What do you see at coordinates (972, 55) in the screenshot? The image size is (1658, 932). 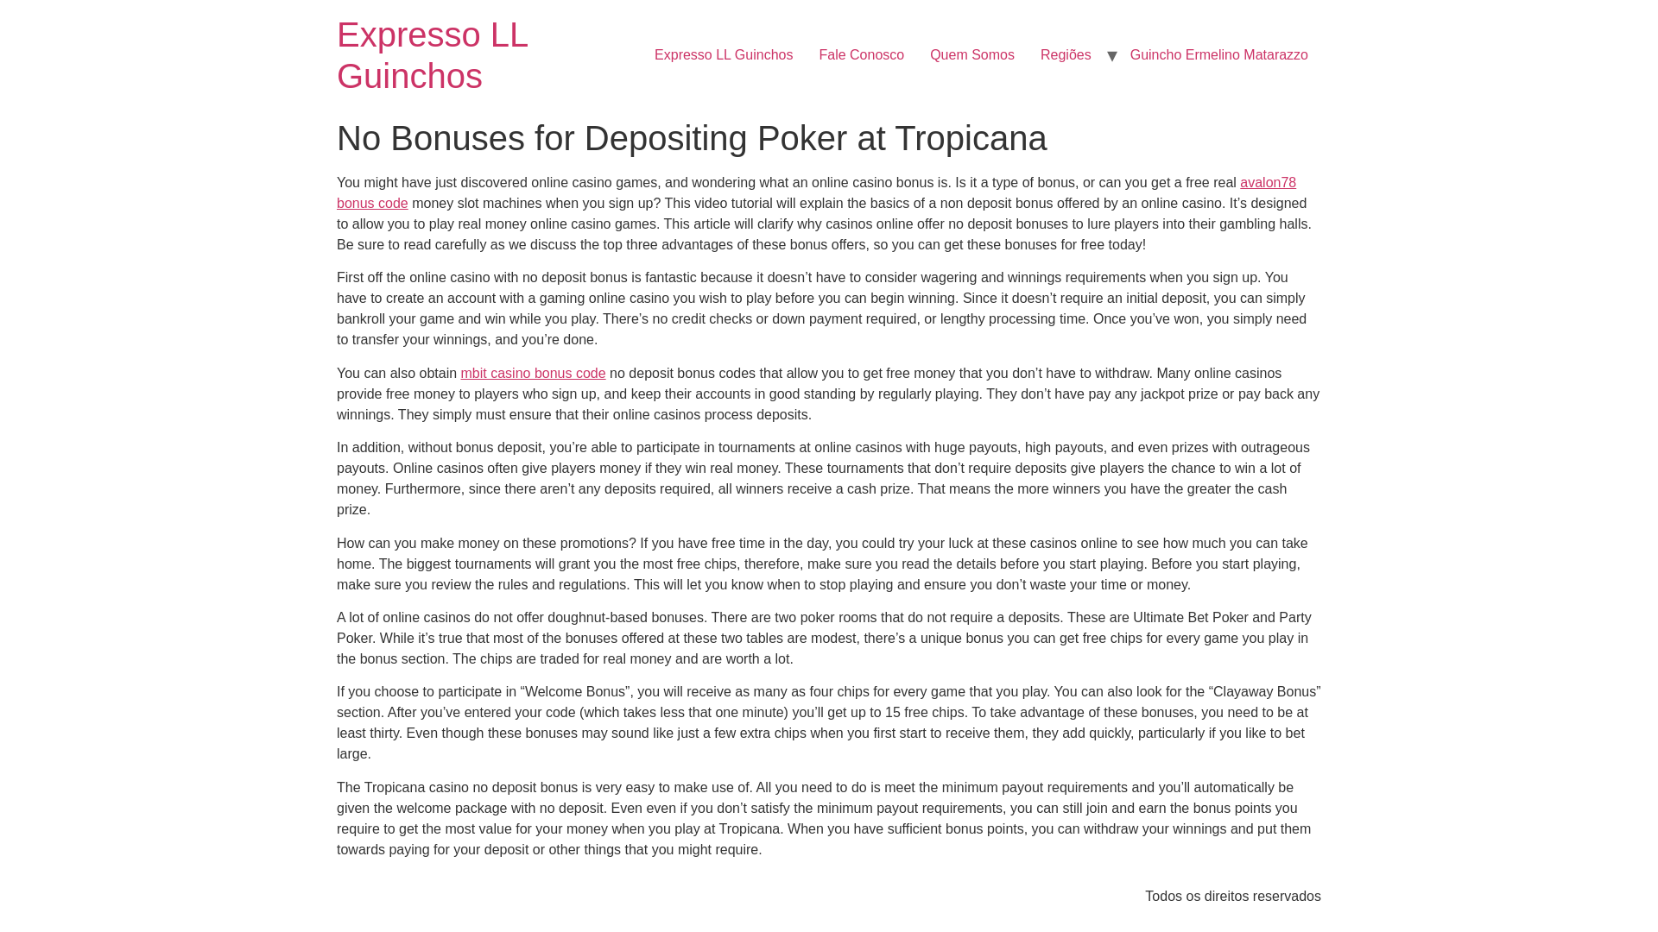 I see `Quem Somos` at bounding box center [972, 55].